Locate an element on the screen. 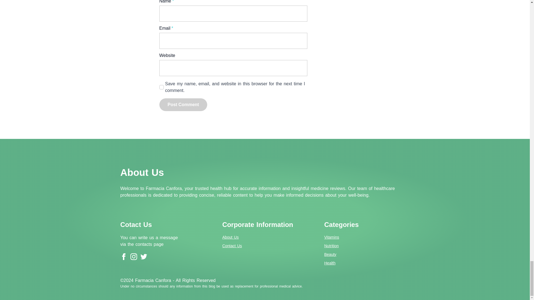 Image resolution: width=534 pixels, height=300 pixels. Post Comment is located at coordinates (183, 104).